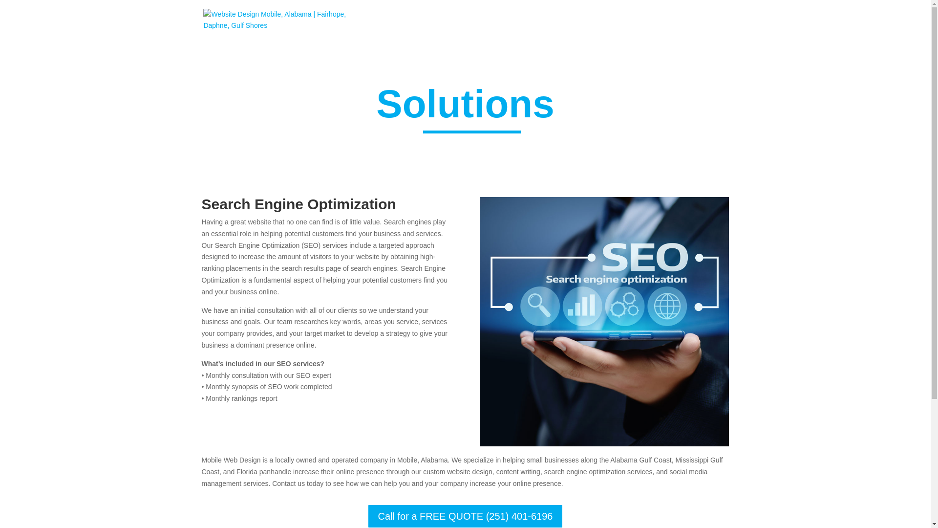 This screenshot has width=938, height=528. Describe the element at coordinates (657, 27) in the screenshot. I see `Social` at that location.